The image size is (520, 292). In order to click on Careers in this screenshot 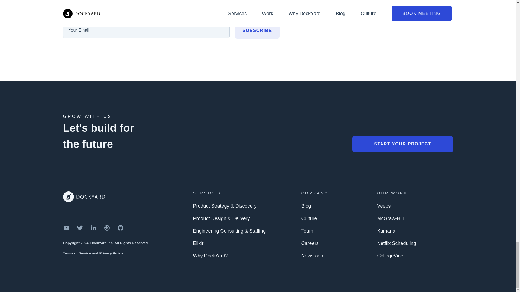, I will do `click(310, 243)`.